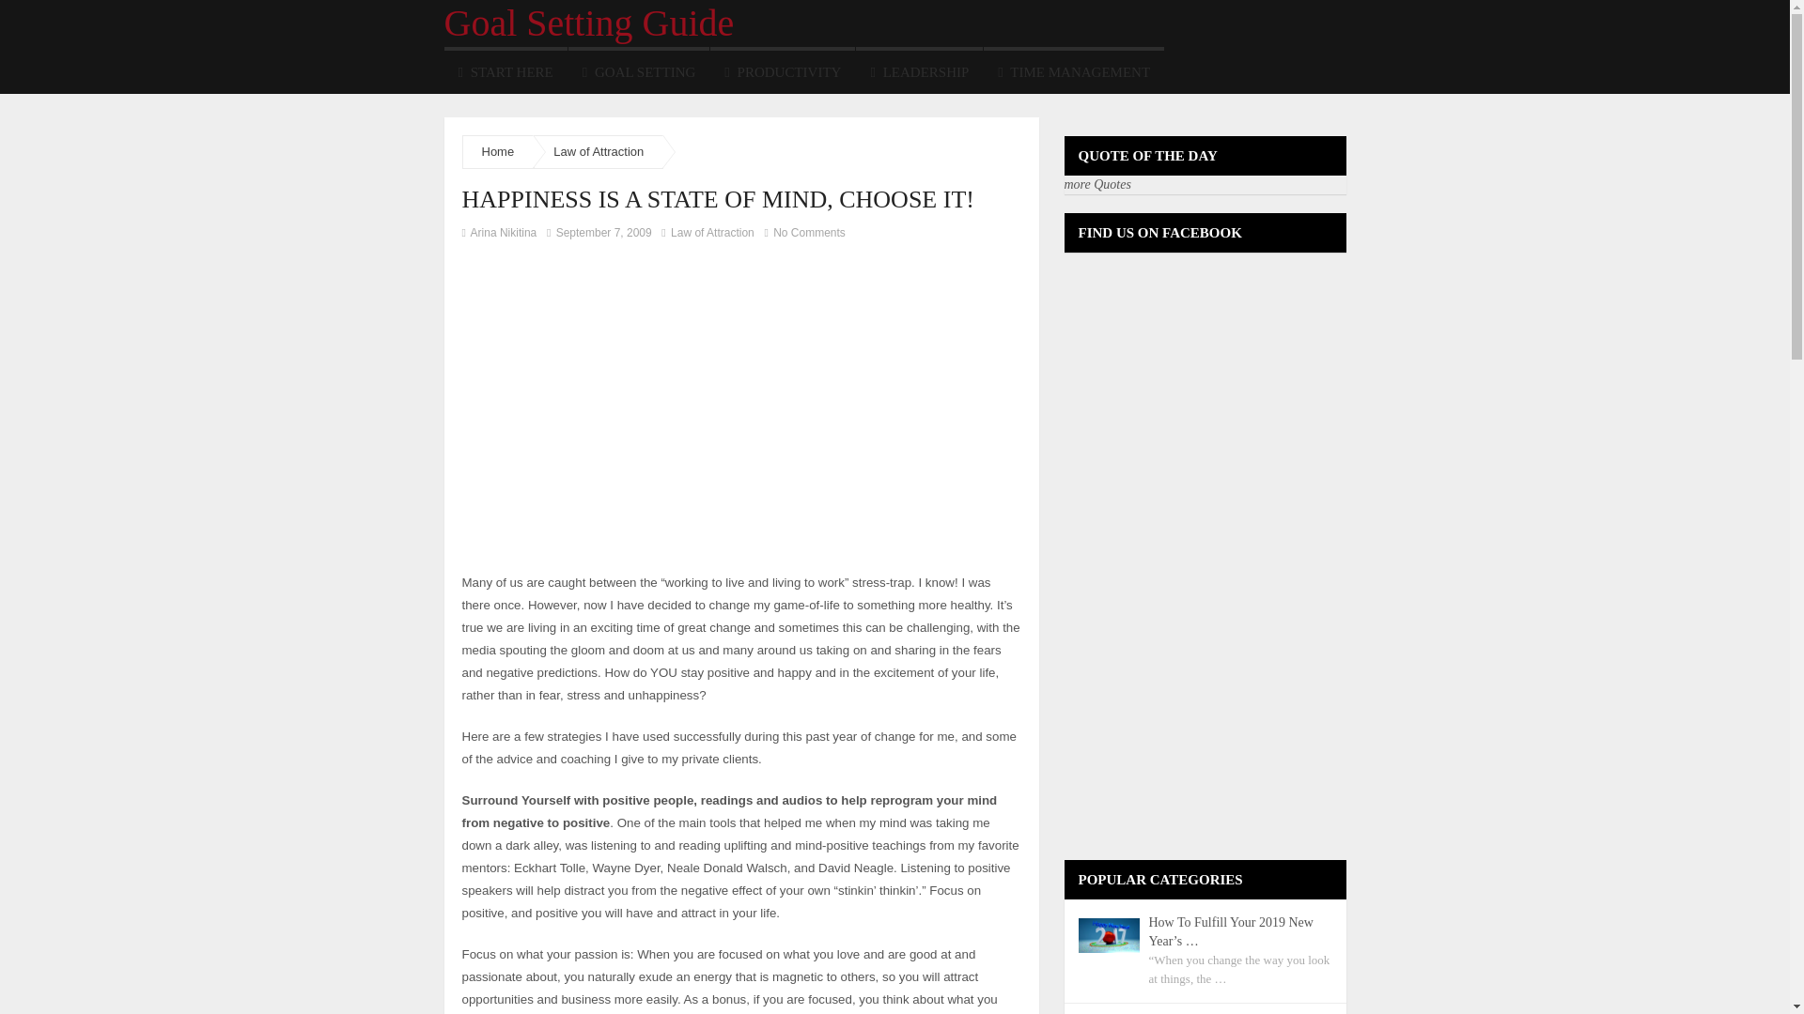 The image size is (1804, 1014). What do you see at coordinates (504, 232) in the screenshot?
I see `Arina Nikitina` at bounding box center [504, 232].